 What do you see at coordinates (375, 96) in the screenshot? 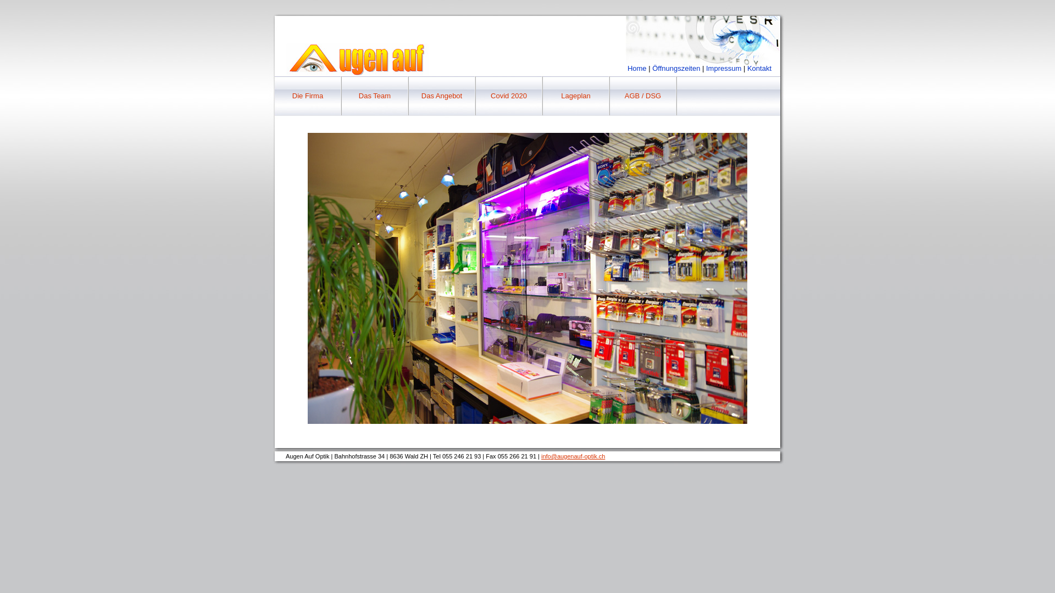
I see `Das Team` at bounding box center [375, 96].